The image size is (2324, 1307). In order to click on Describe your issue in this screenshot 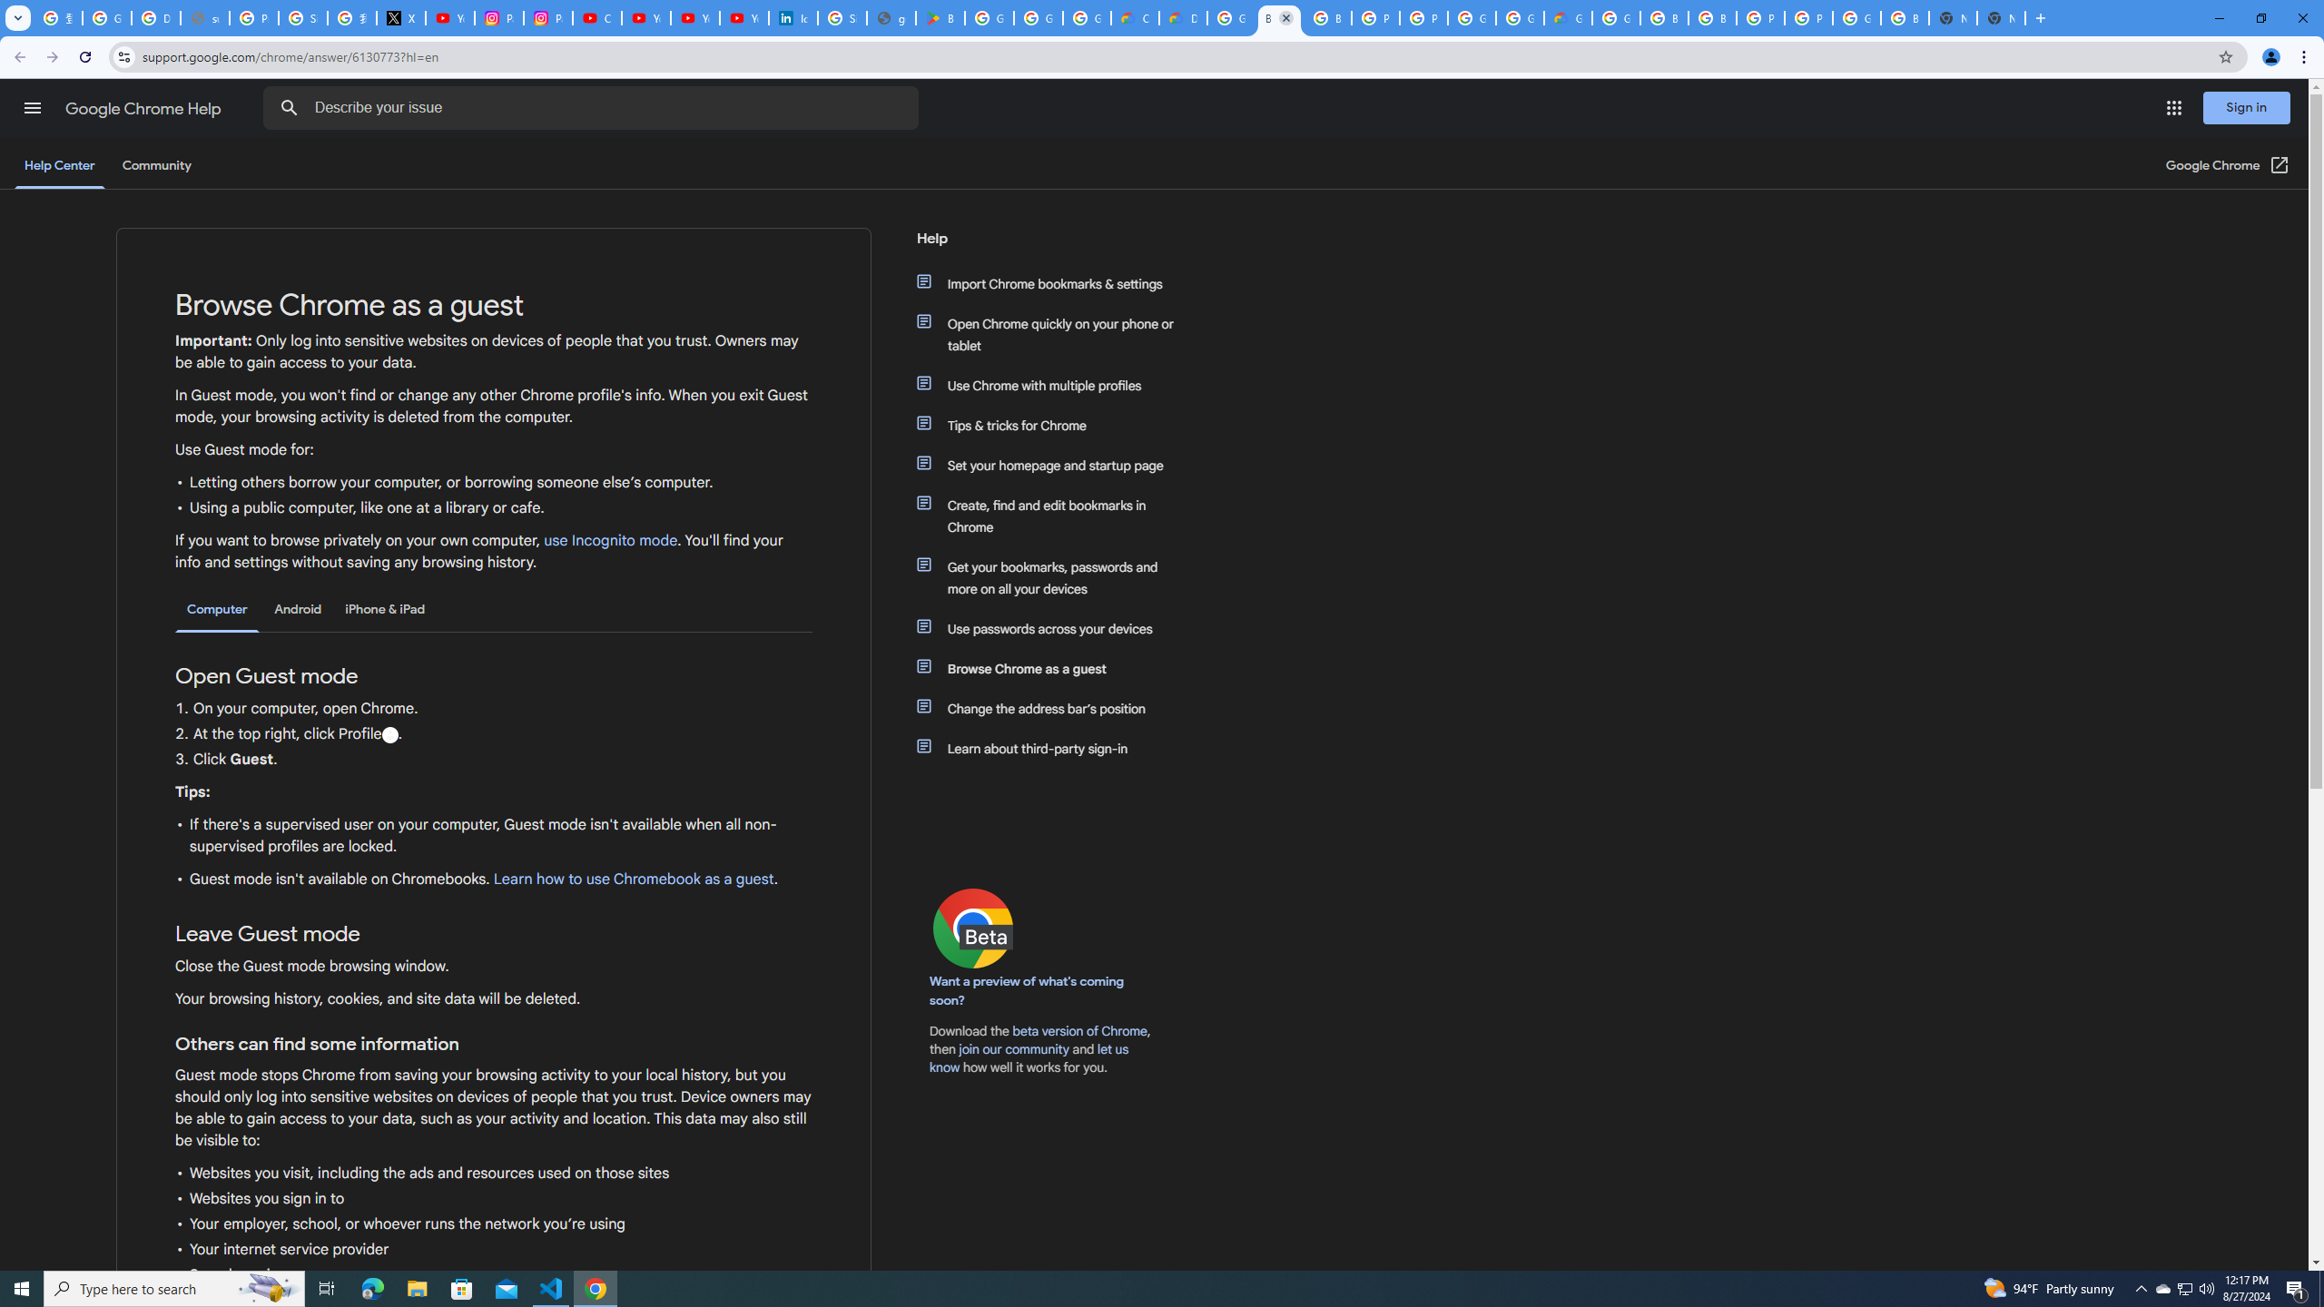, I will do `click(594, 108)`.